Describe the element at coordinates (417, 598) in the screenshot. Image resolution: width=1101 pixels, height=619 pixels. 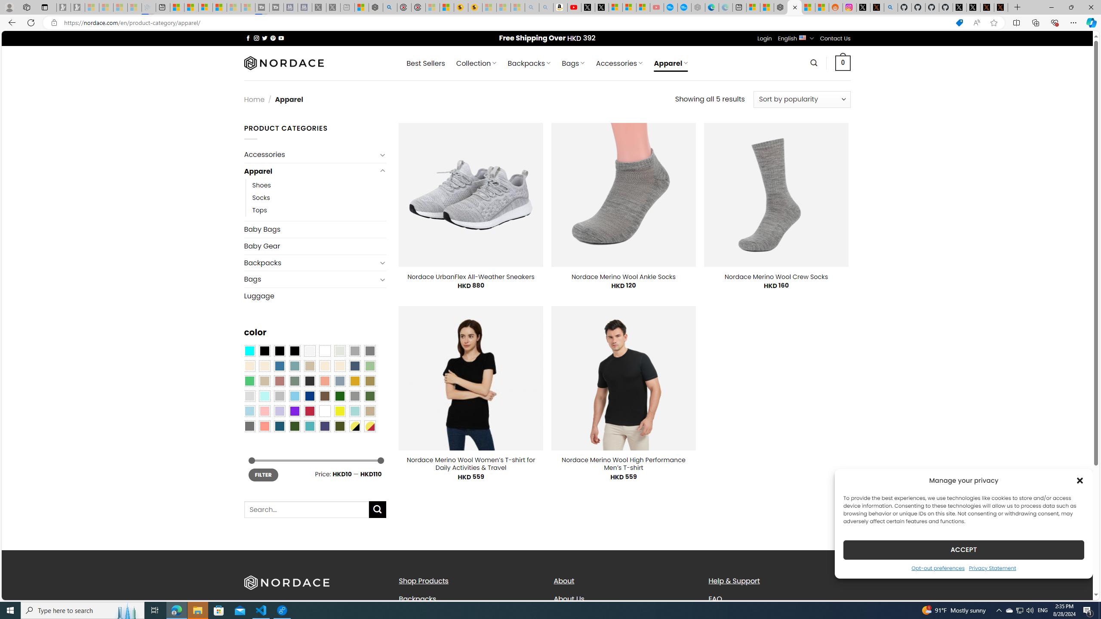
I see `Backpacks` at that location.